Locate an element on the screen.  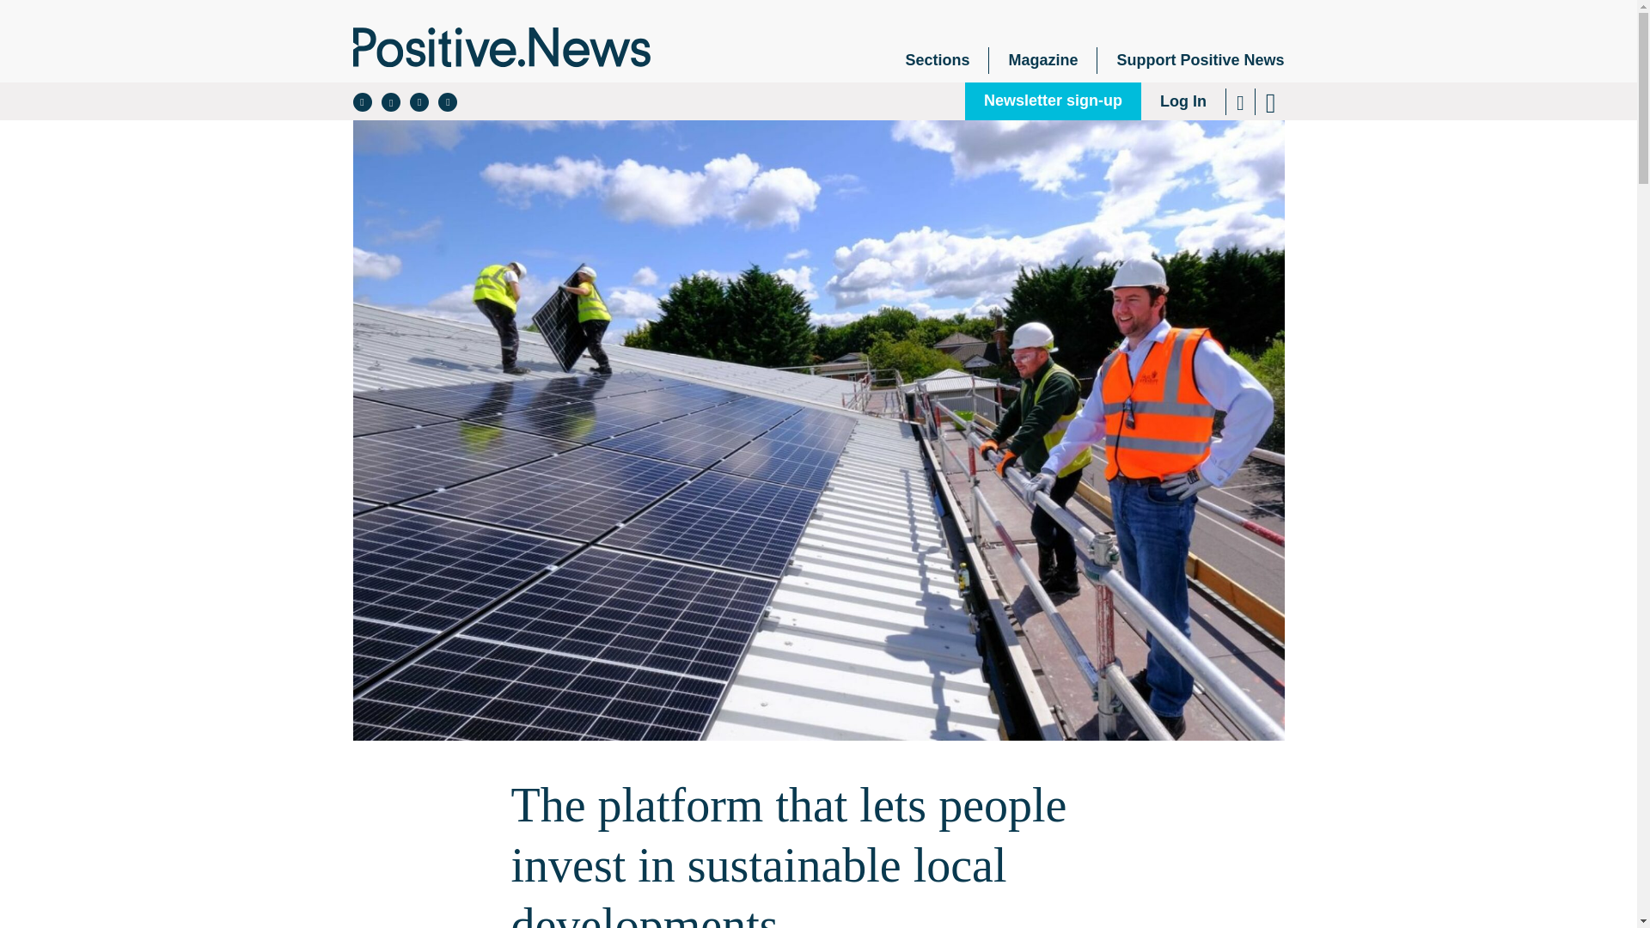
Magazine is located at coordinates (1042, 60).